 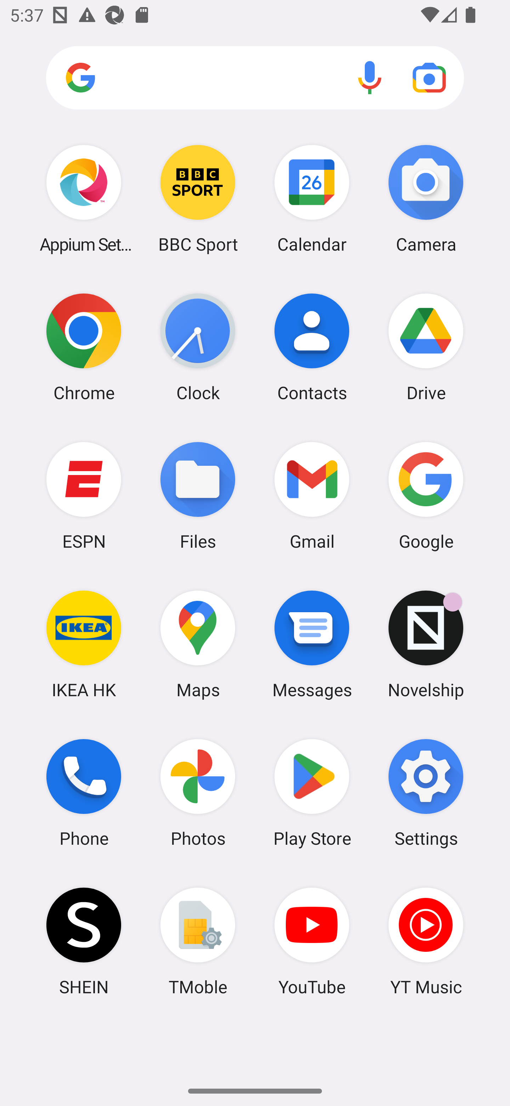 What do you see at coordinates (255, 78) in the screenshot?
I see `Search apps, web and more` at bounding box center [255, 78].